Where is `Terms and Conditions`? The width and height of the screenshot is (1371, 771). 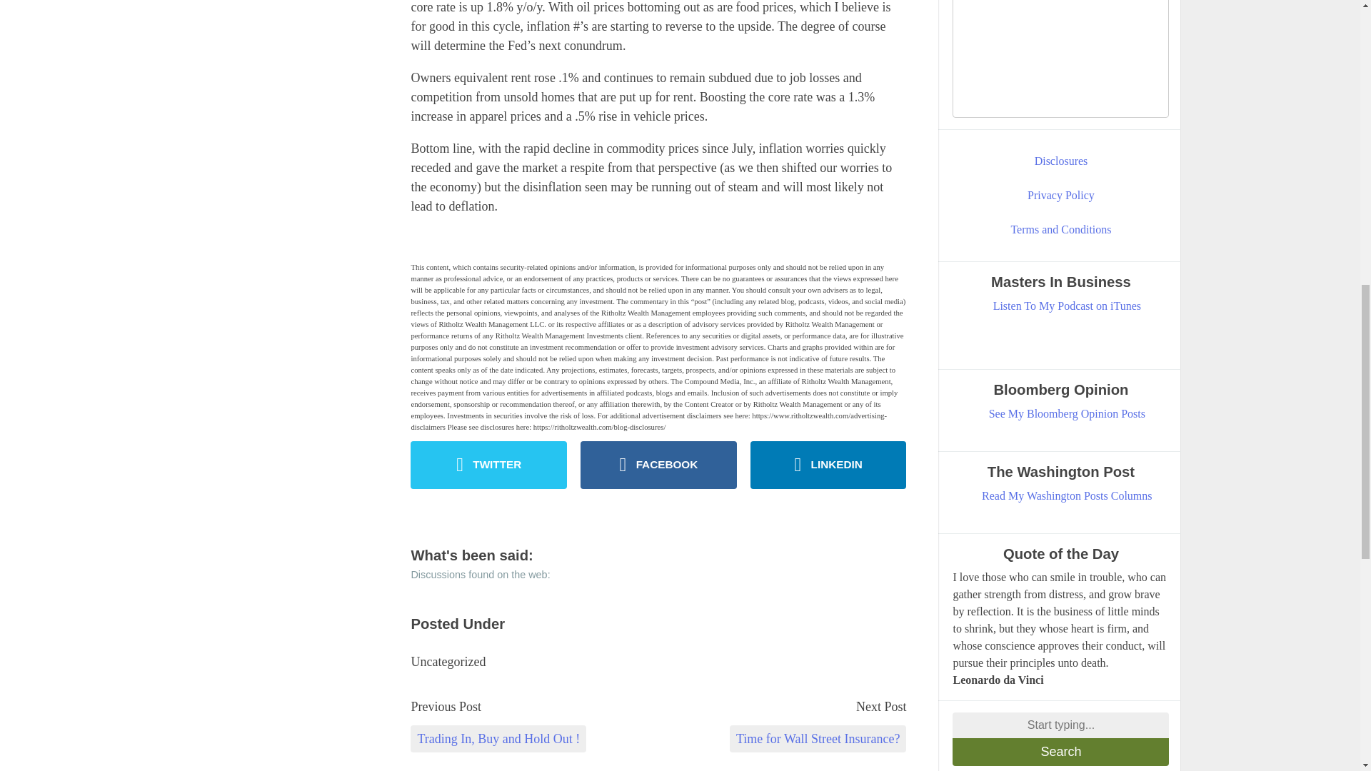
Terms and Conditions is located at coordinates (1061, 229).